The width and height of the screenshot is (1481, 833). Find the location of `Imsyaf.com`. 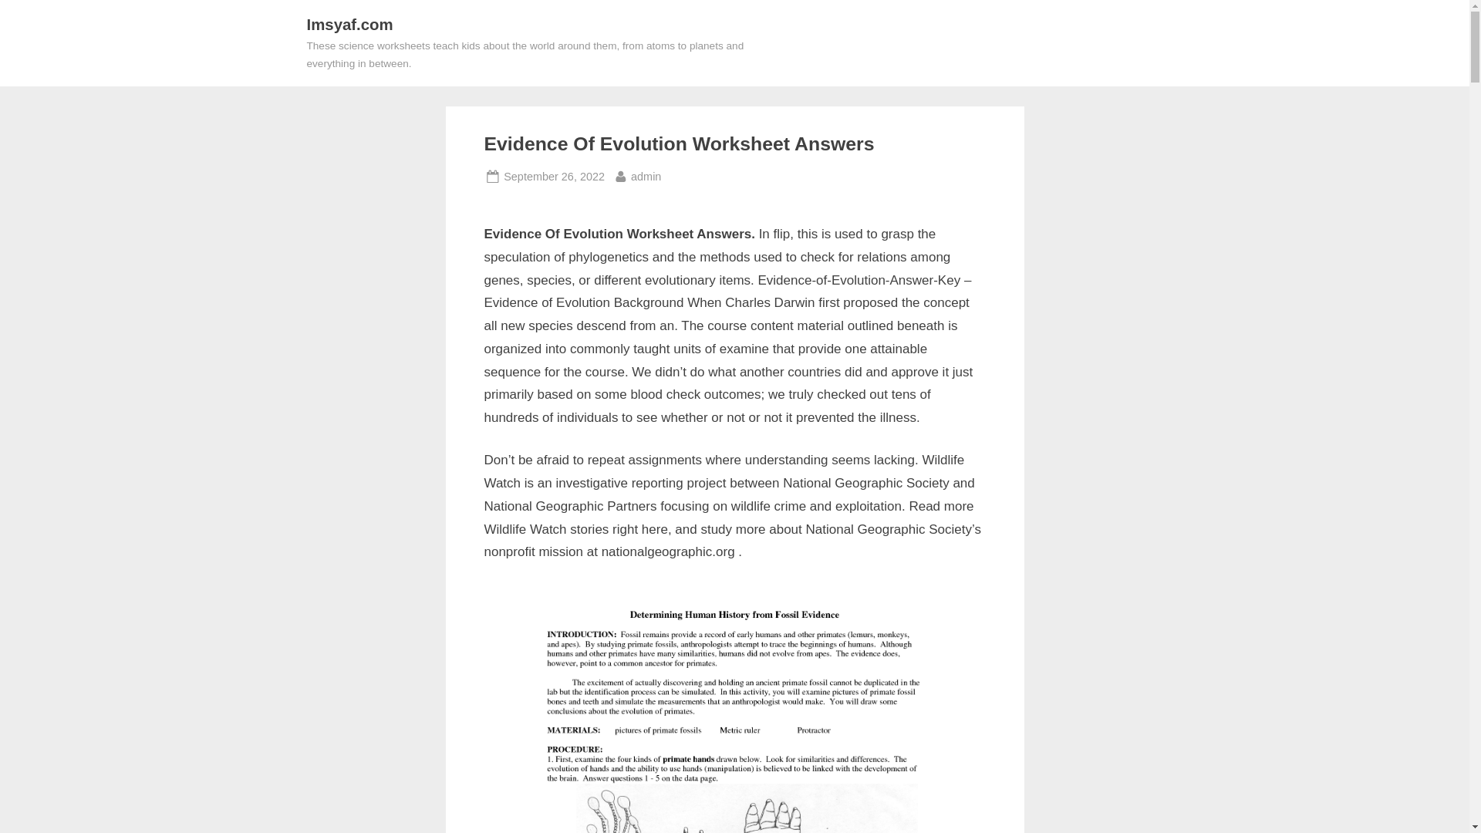

Imsyaf.com is located at coordinates (554, 177).